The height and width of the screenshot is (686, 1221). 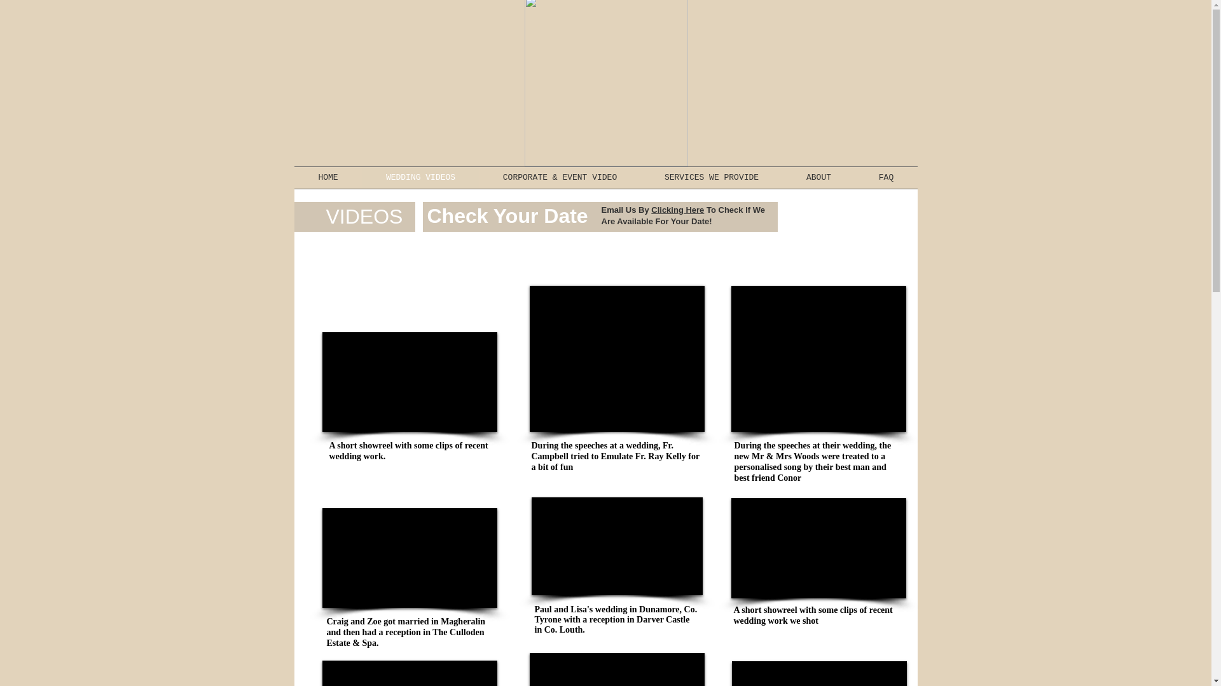 What do you see at coordinates (885, 178) in the screenshot?
I see `FAQ` at bounding box center [885, 178].